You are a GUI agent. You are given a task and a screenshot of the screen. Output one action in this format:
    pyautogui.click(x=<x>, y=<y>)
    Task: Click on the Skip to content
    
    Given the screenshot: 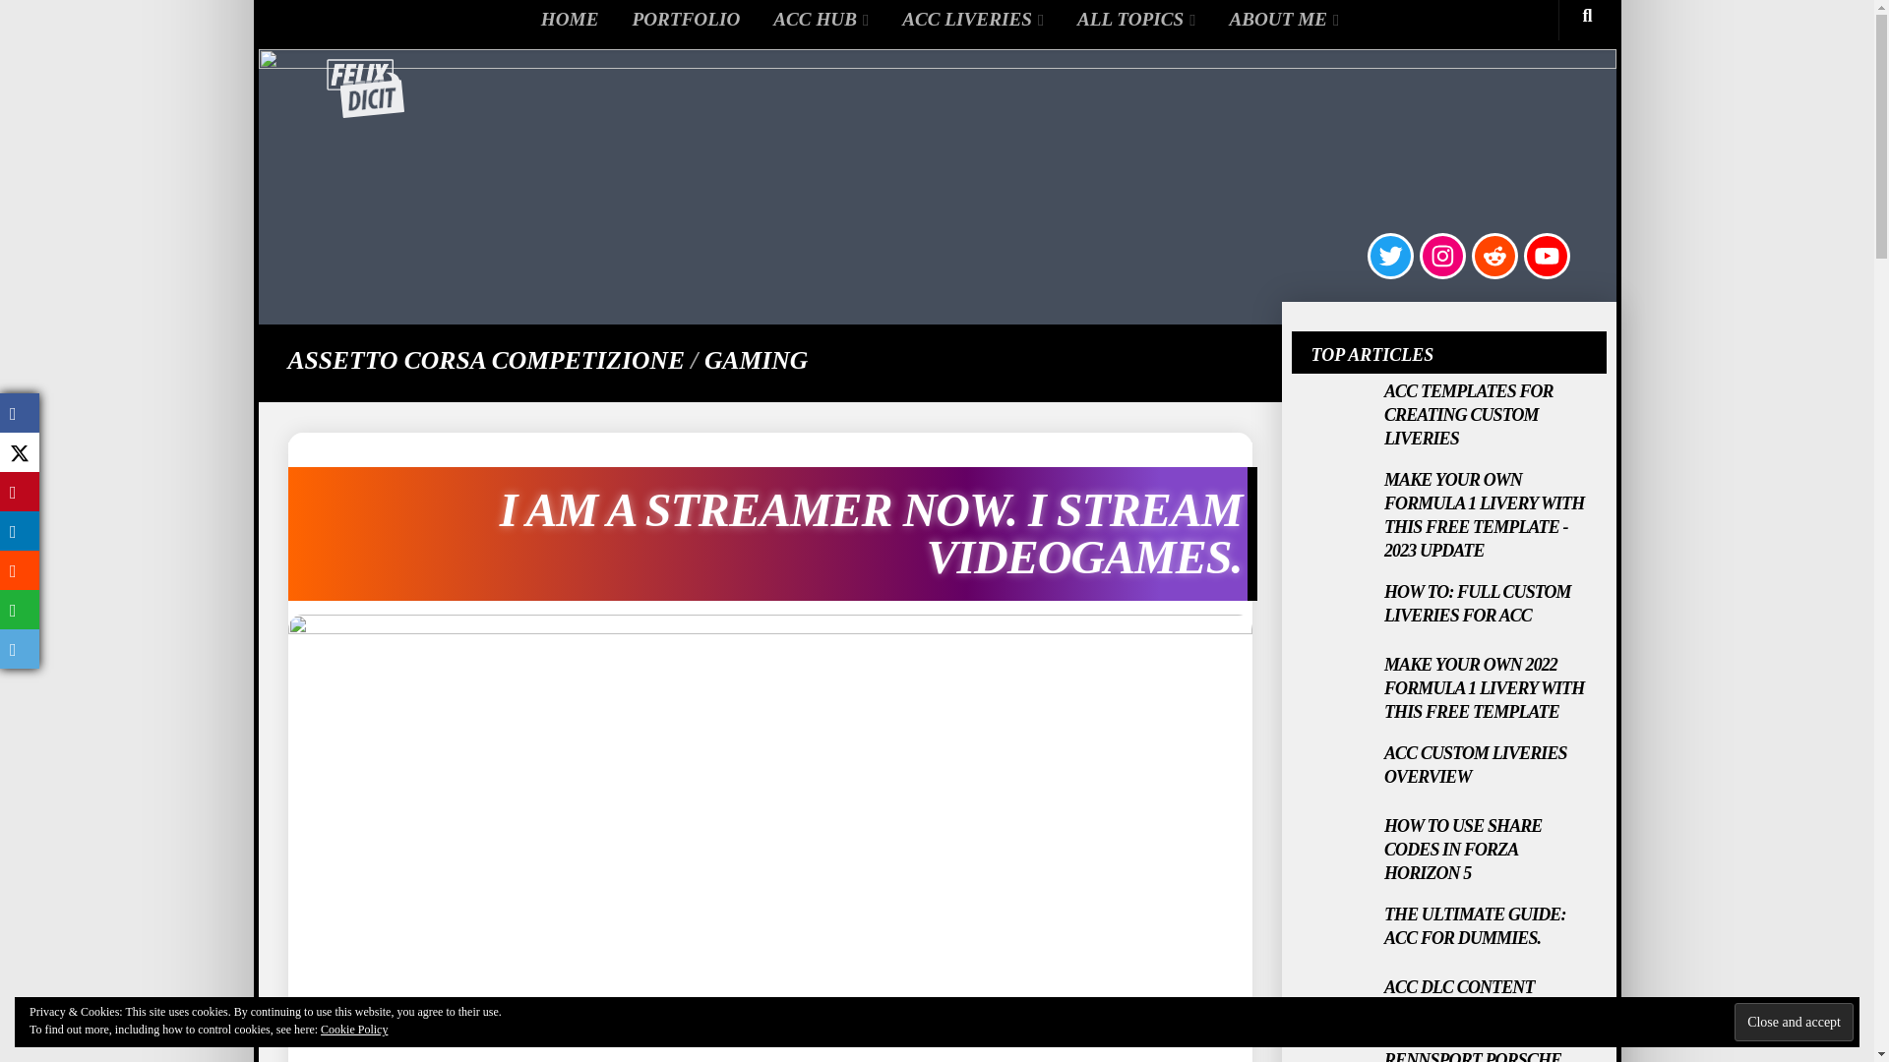 What is the action you would take?
    pyautogui.click(x=331, y=27)
    